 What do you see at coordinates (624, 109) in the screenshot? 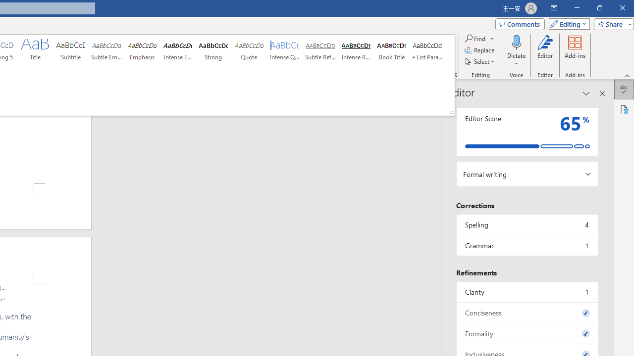
I see `Accessibility` at bounding box center [624, 109].